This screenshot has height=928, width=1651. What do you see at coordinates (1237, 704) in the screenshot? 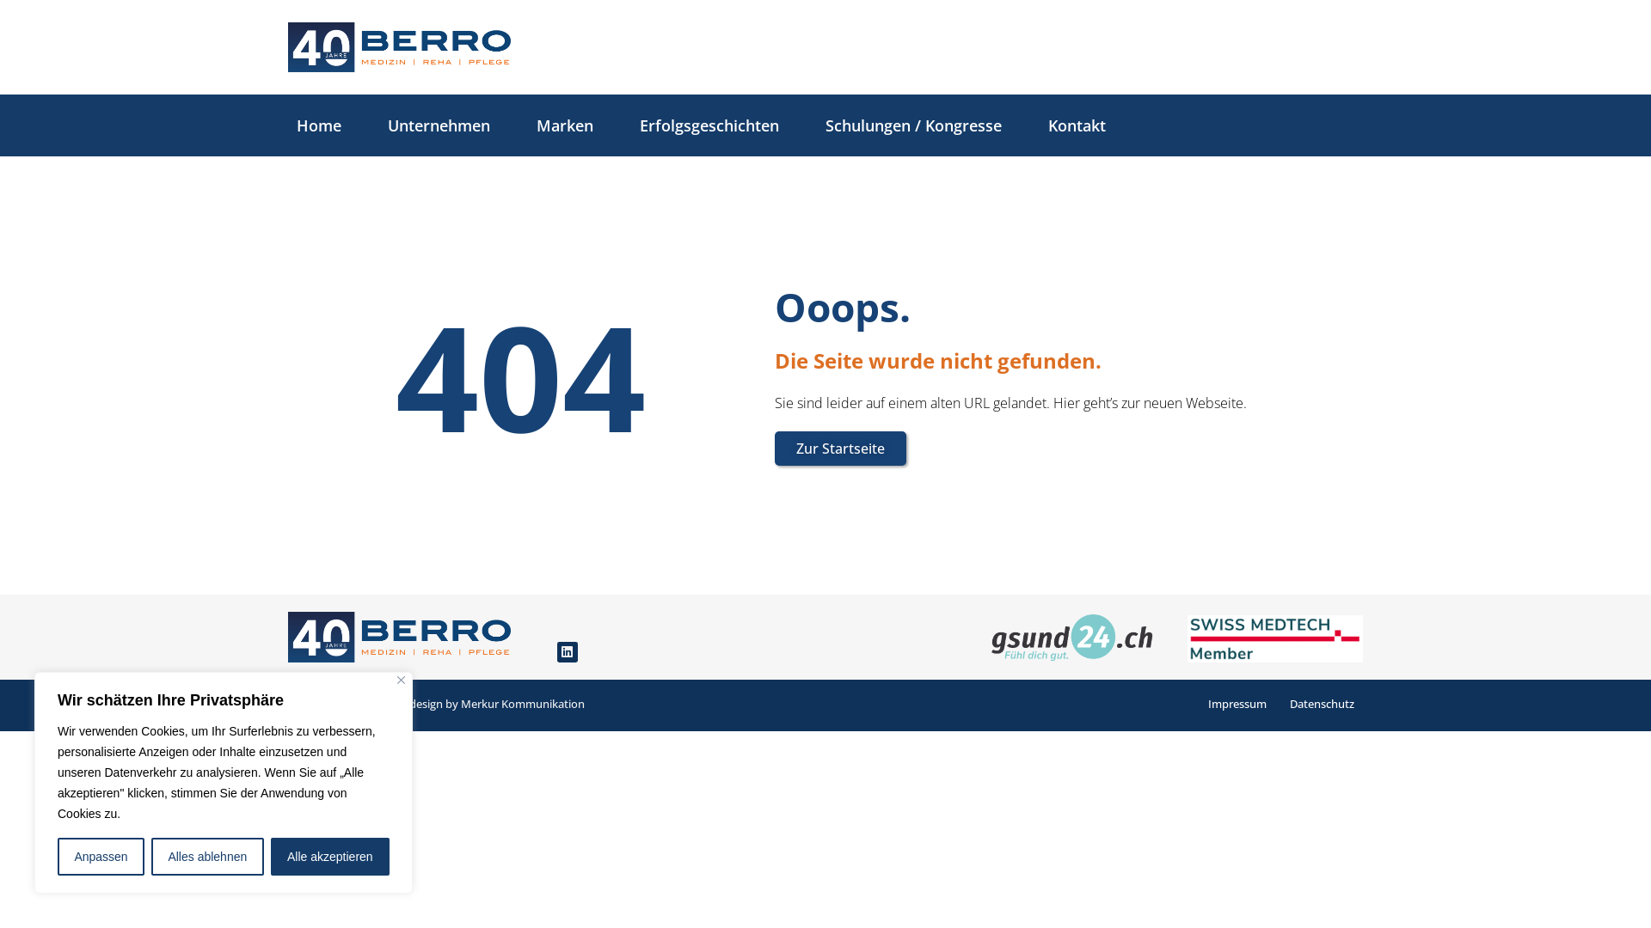
I see `Impressum` at bounding box center [1237, 704].